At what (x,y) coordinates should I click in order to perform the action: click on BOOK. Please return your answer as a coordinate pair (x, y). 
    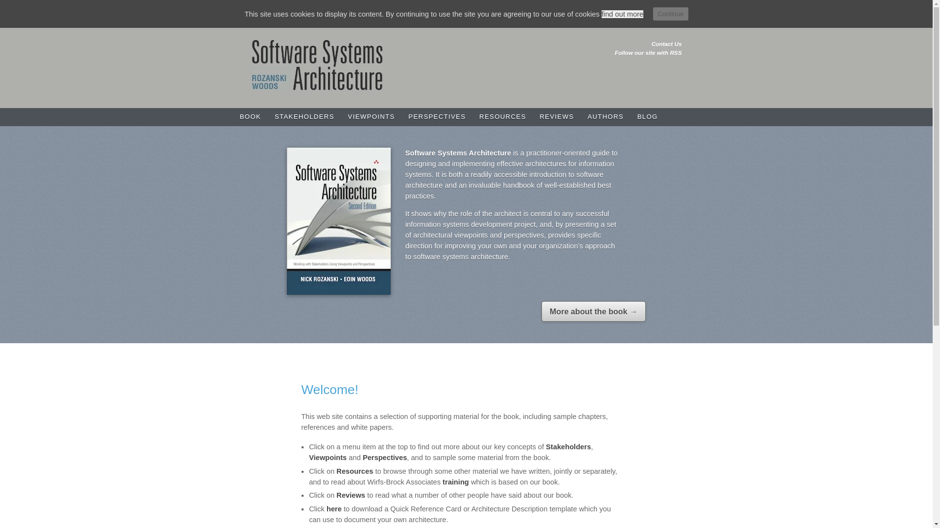
    Looking at the image, I should click on (251, 117).